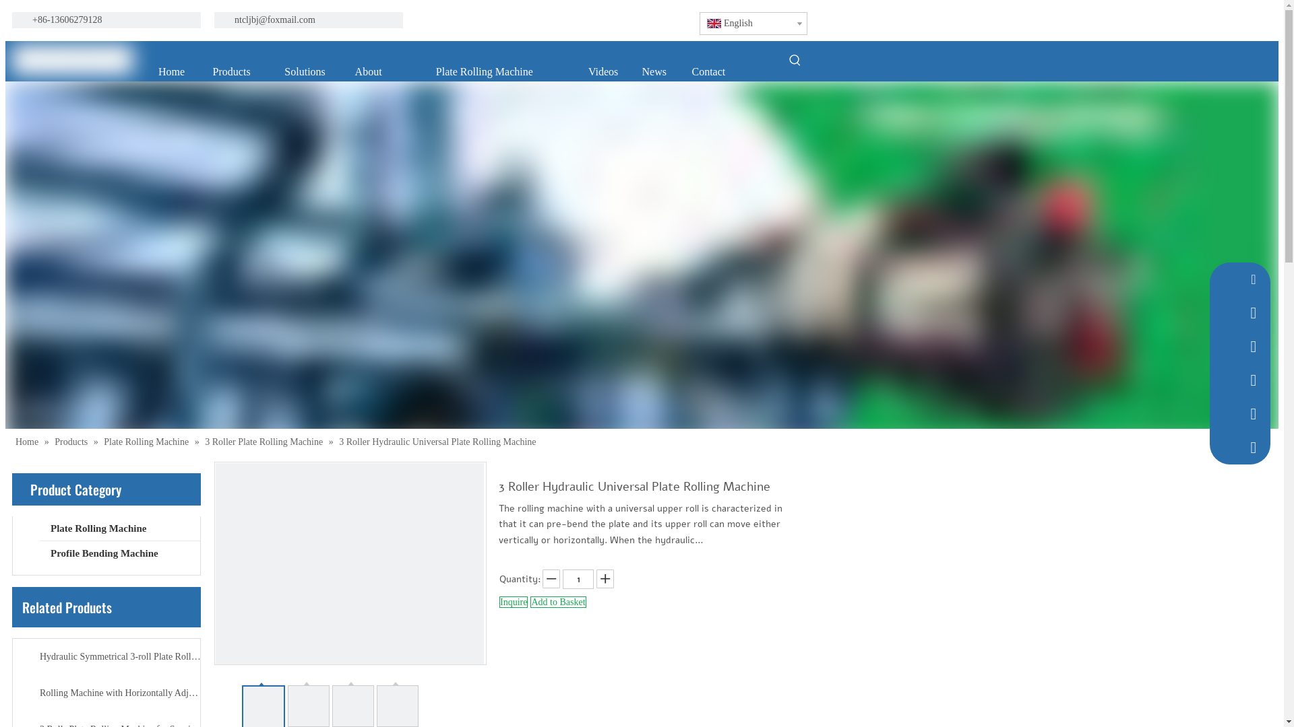  Describe the element at coordinates (305, 72) in the screenshot. I see `Solutions` at that location.